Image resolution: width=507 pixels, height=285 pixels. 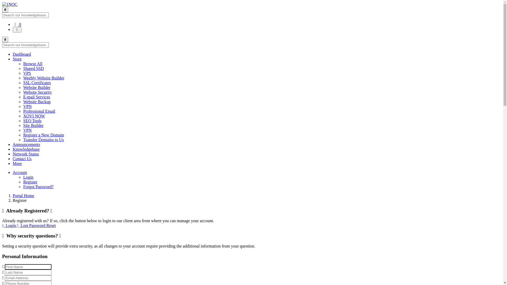 I want to click on E-mail Services, so click(x=37, y=97).